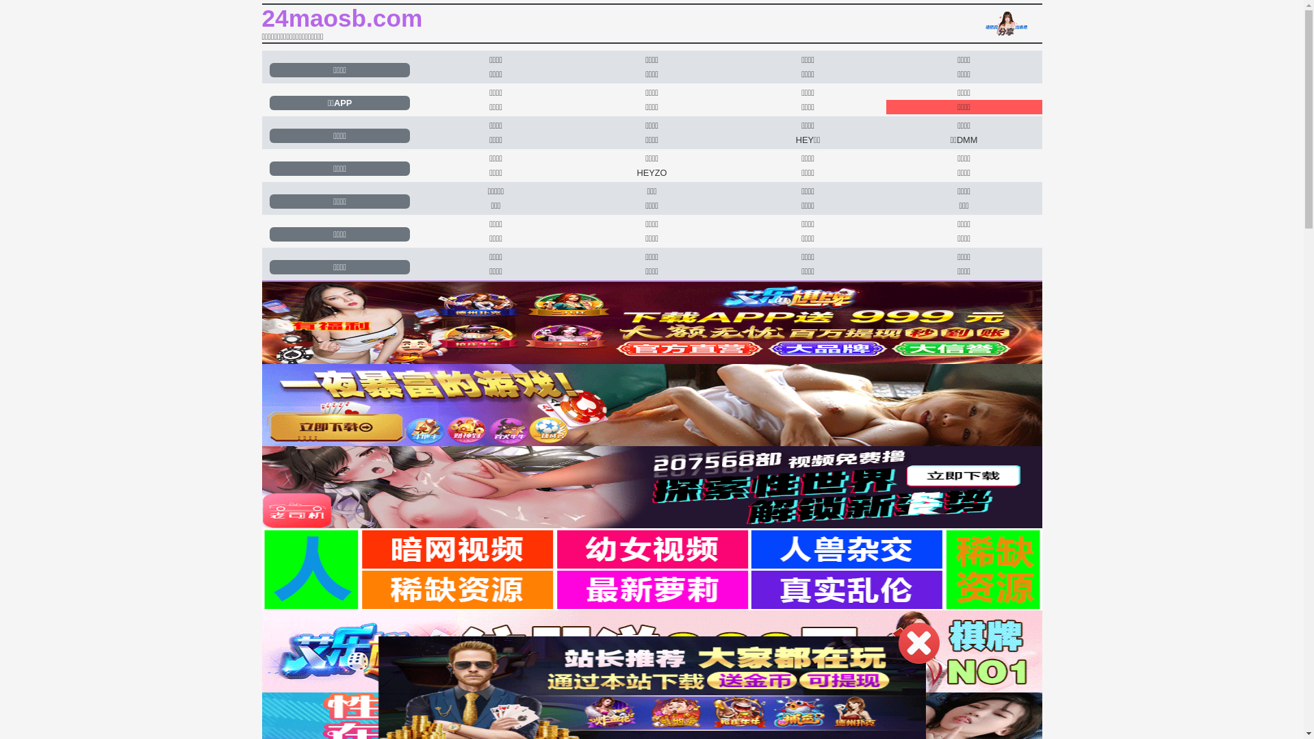  I want to click on HEYZO, so click(652, 172).